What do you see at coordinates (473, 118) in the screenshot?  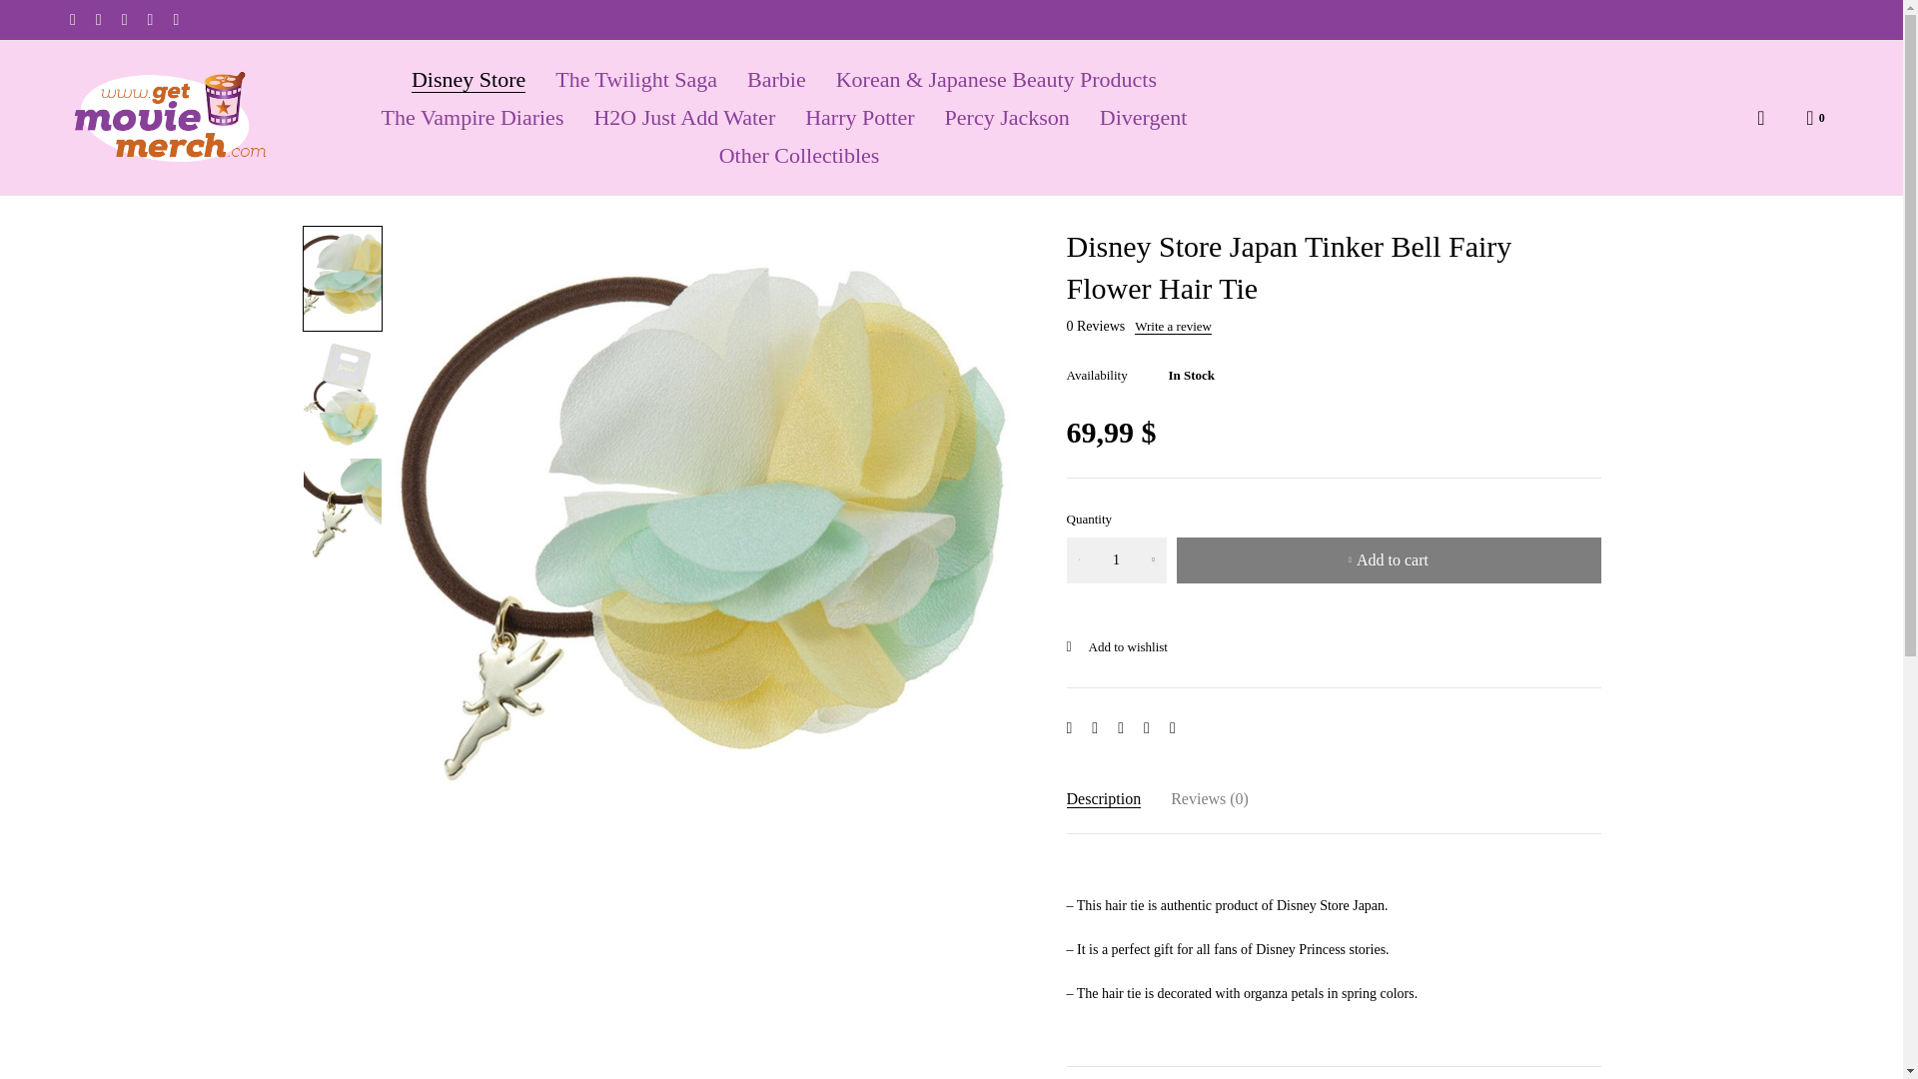 I see `The Vampire Diaries` at bounding box center [473, 118].